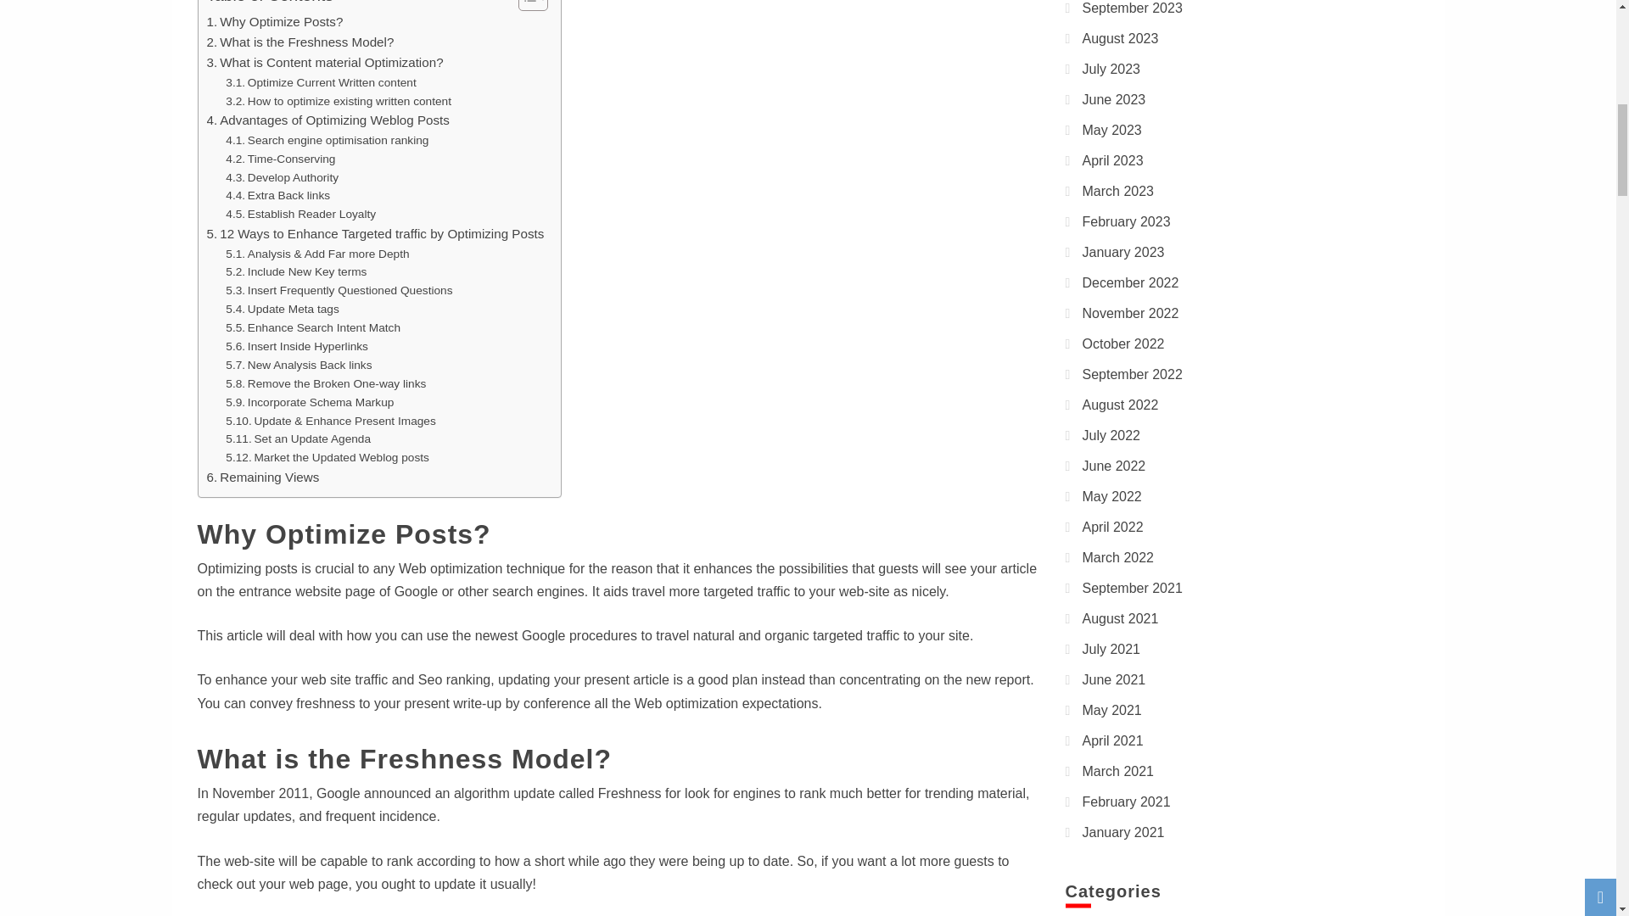 Image resolution: width=1629 pixels, height=916 pixels. I want to click on Include New Key terms, so click(296, 271).